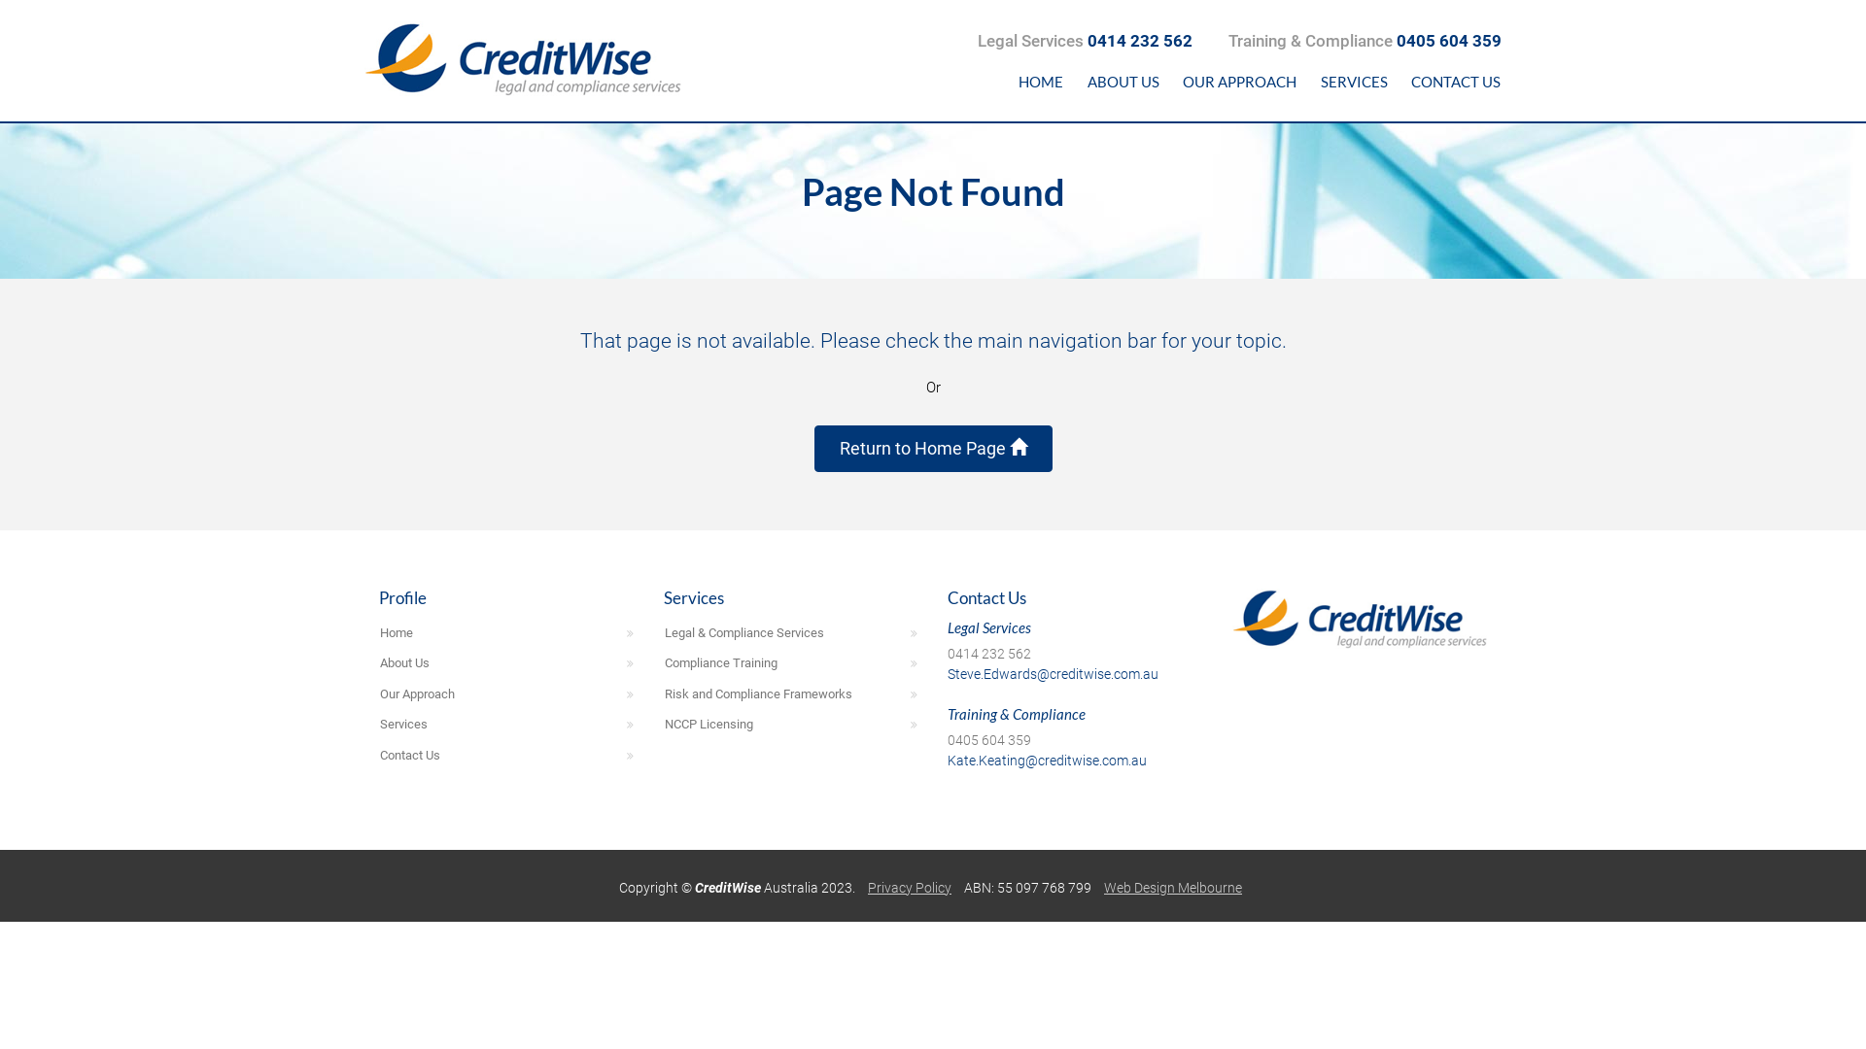  Describe the element at coordinates (1449, 41) in the screenshot. I see `0405 604 359` at that location.